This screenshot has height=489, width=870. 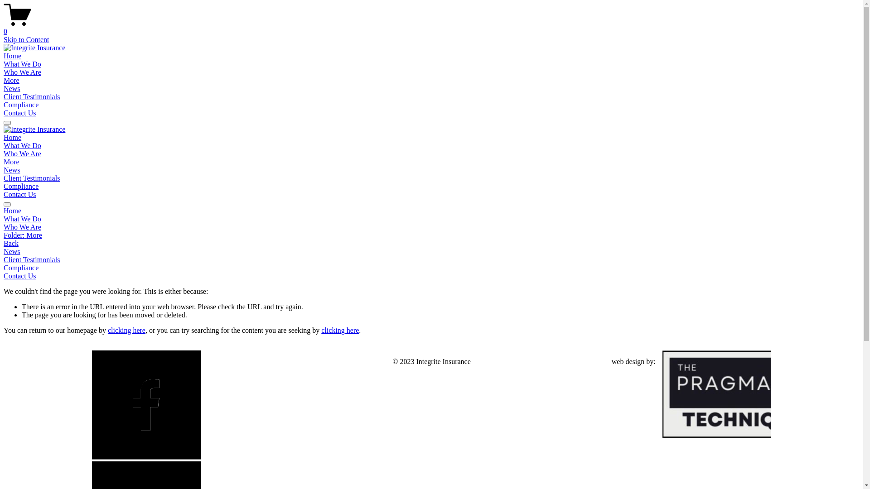 I want to click on Client Testimonials, so click(x=32, y=178).